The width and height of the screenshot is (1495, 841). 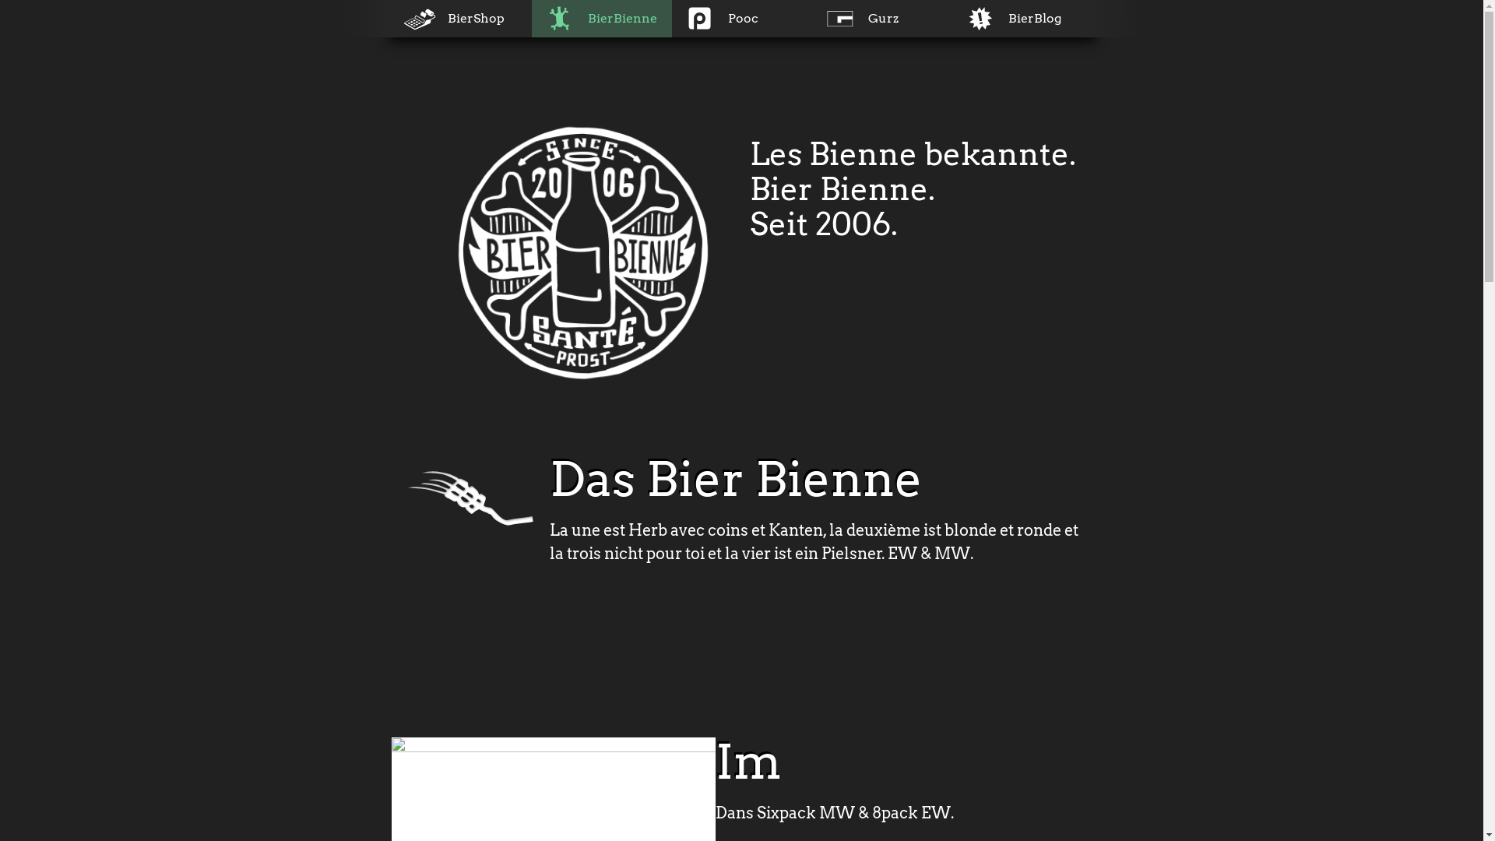 I want to click on BierBlog, so click(x=1022, y=19).